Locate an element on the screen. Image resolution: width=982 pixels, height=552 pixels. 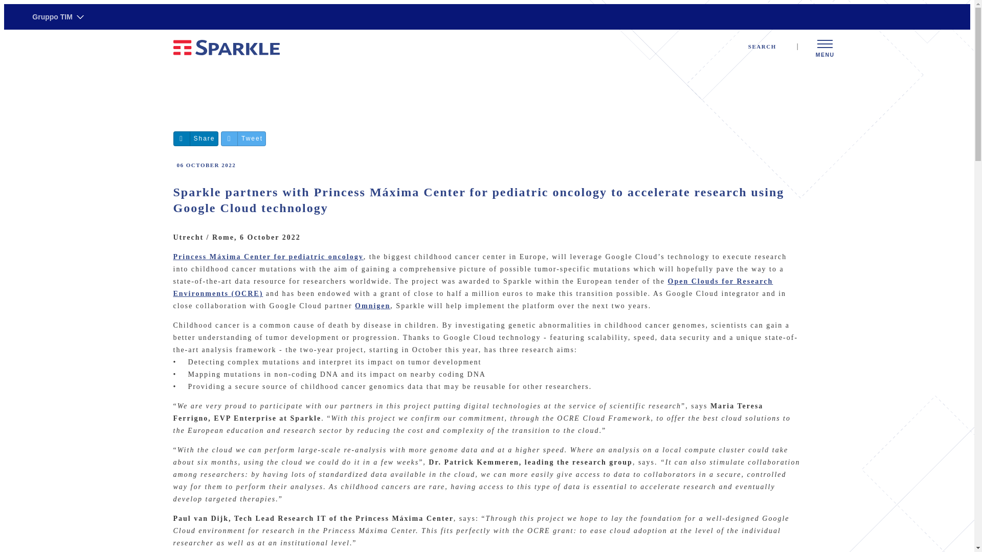
Gruppo TIM is located at coordinates (58, 17).